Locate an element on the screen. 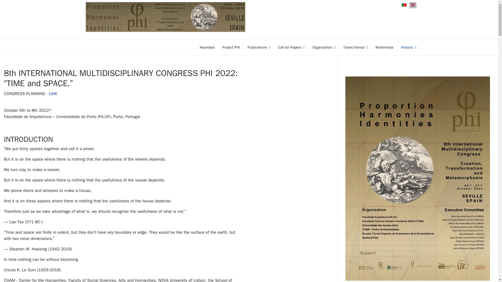 The width and height of the screenshot is (502, 282). Historic is located at coordinates (407, 48).